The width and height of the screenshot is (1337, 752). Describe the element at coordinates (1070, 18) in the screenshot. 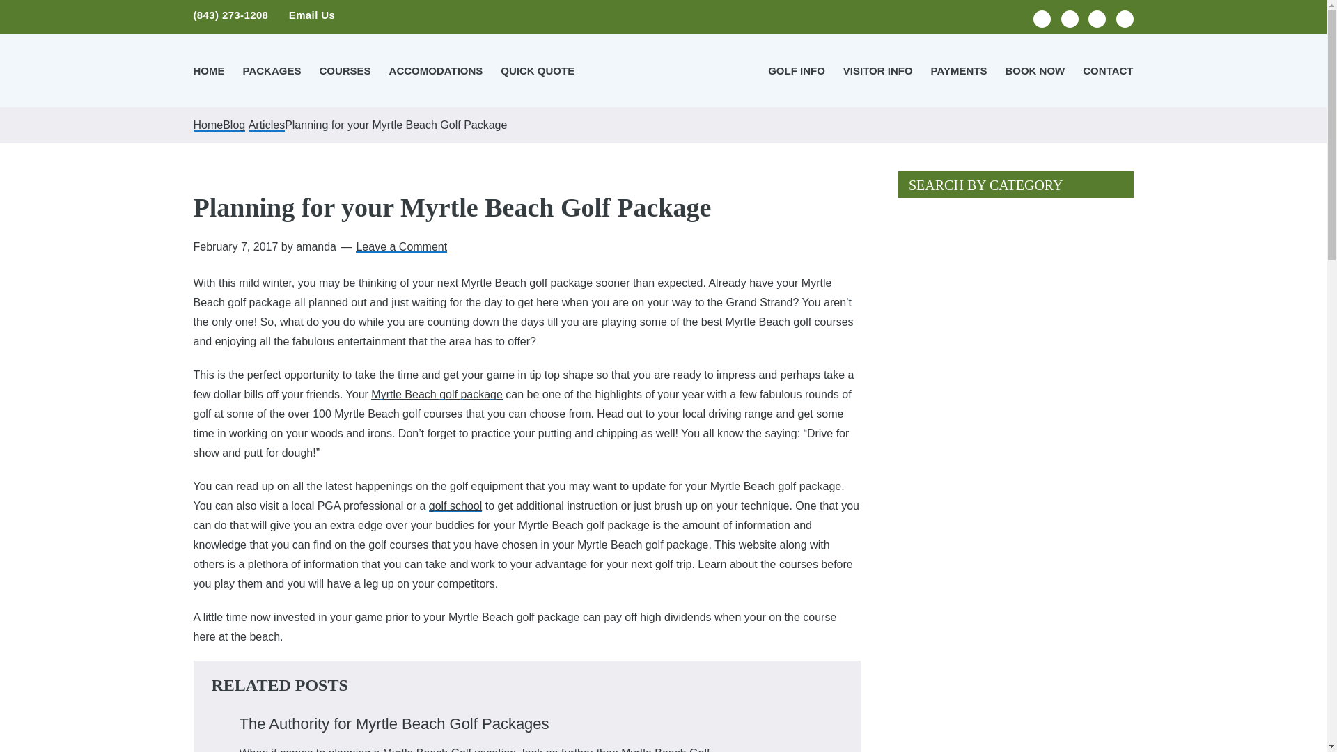

I see `Vimeo` at that location.